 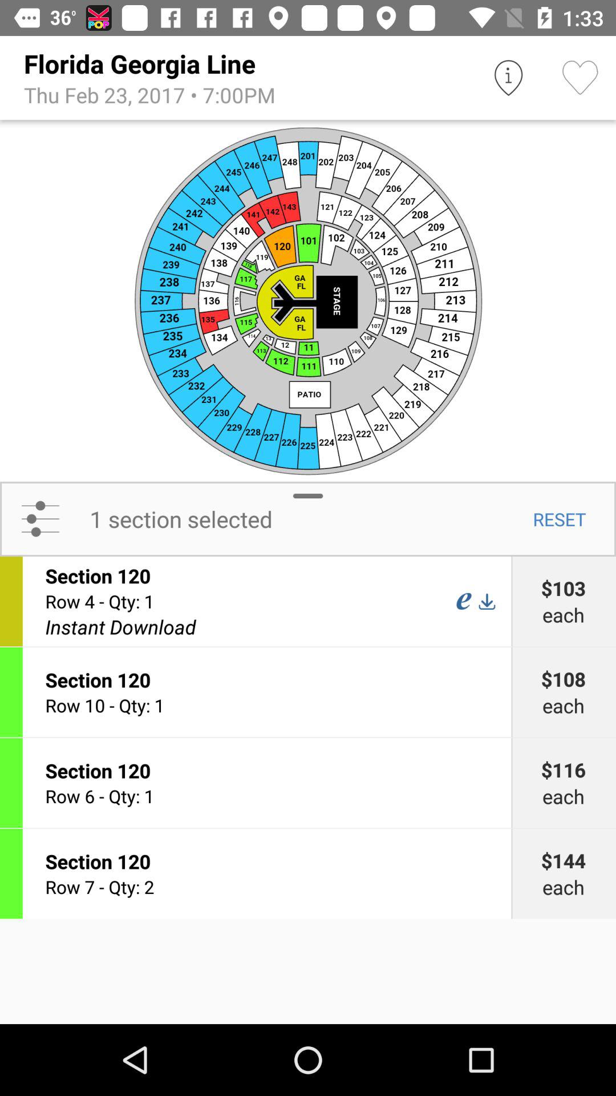 What do you see at coordinates (308, 300) in the screenshot?
I see `enlarge photo` at bounding box center [308, 300].